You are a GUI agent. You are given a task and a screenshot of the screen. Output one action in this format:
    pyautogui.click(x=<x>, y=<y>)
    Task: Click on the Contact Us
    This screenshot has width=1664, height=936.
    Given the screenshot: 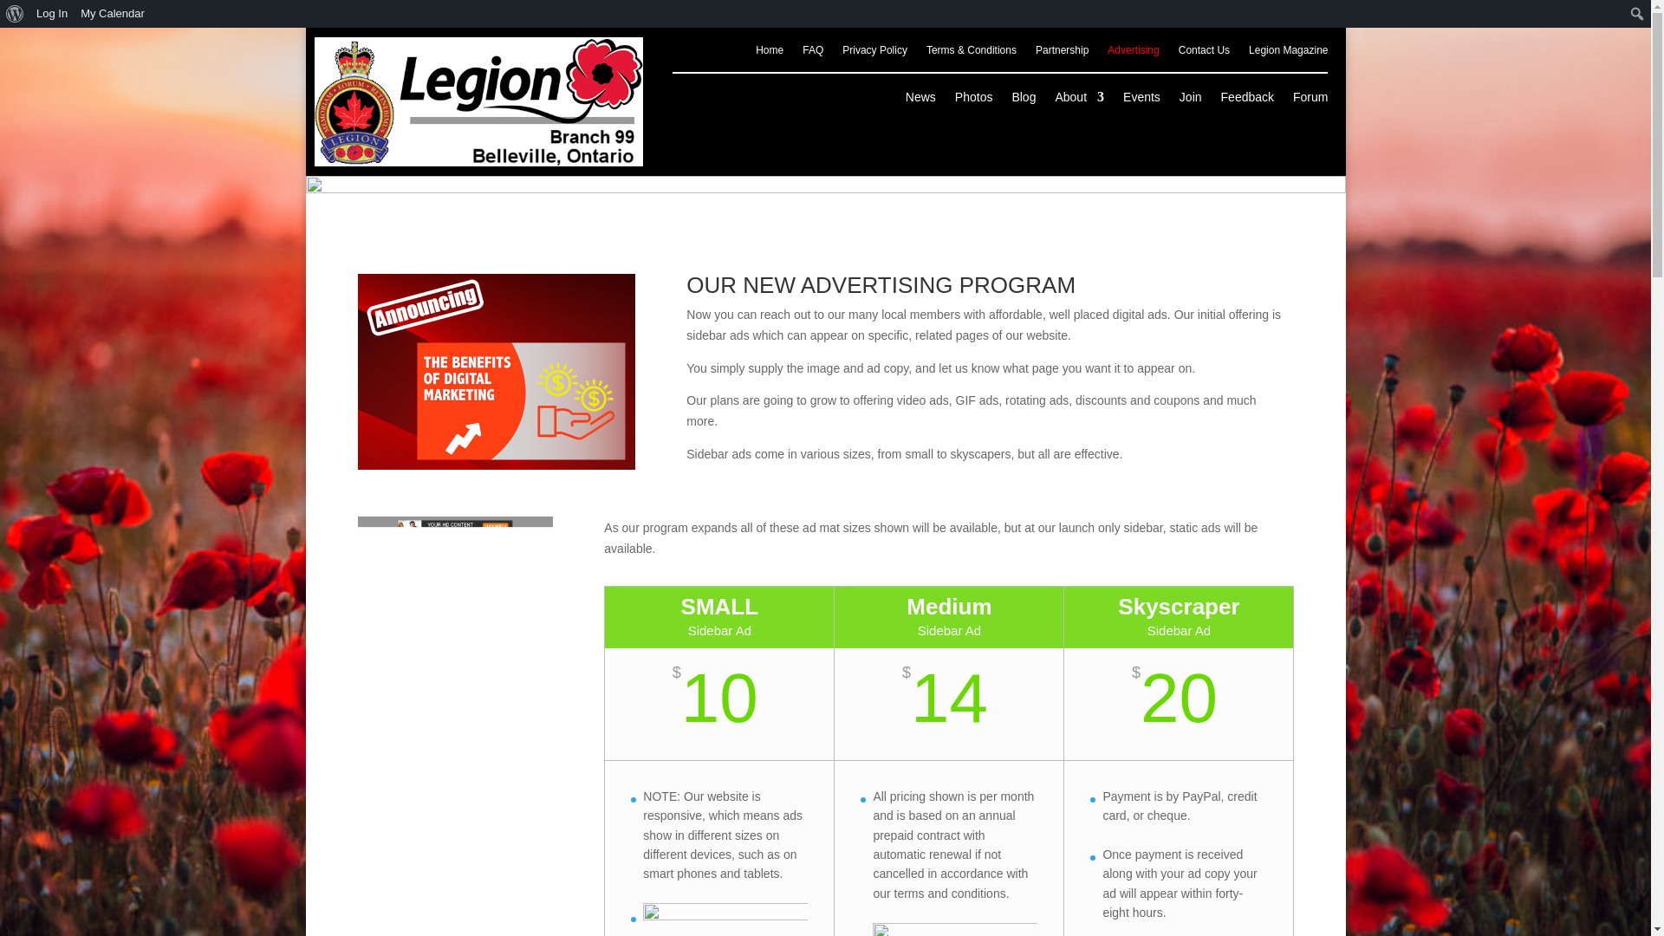 What is the action you would take?
    pyautogui.click(x=1203, y=54)
    